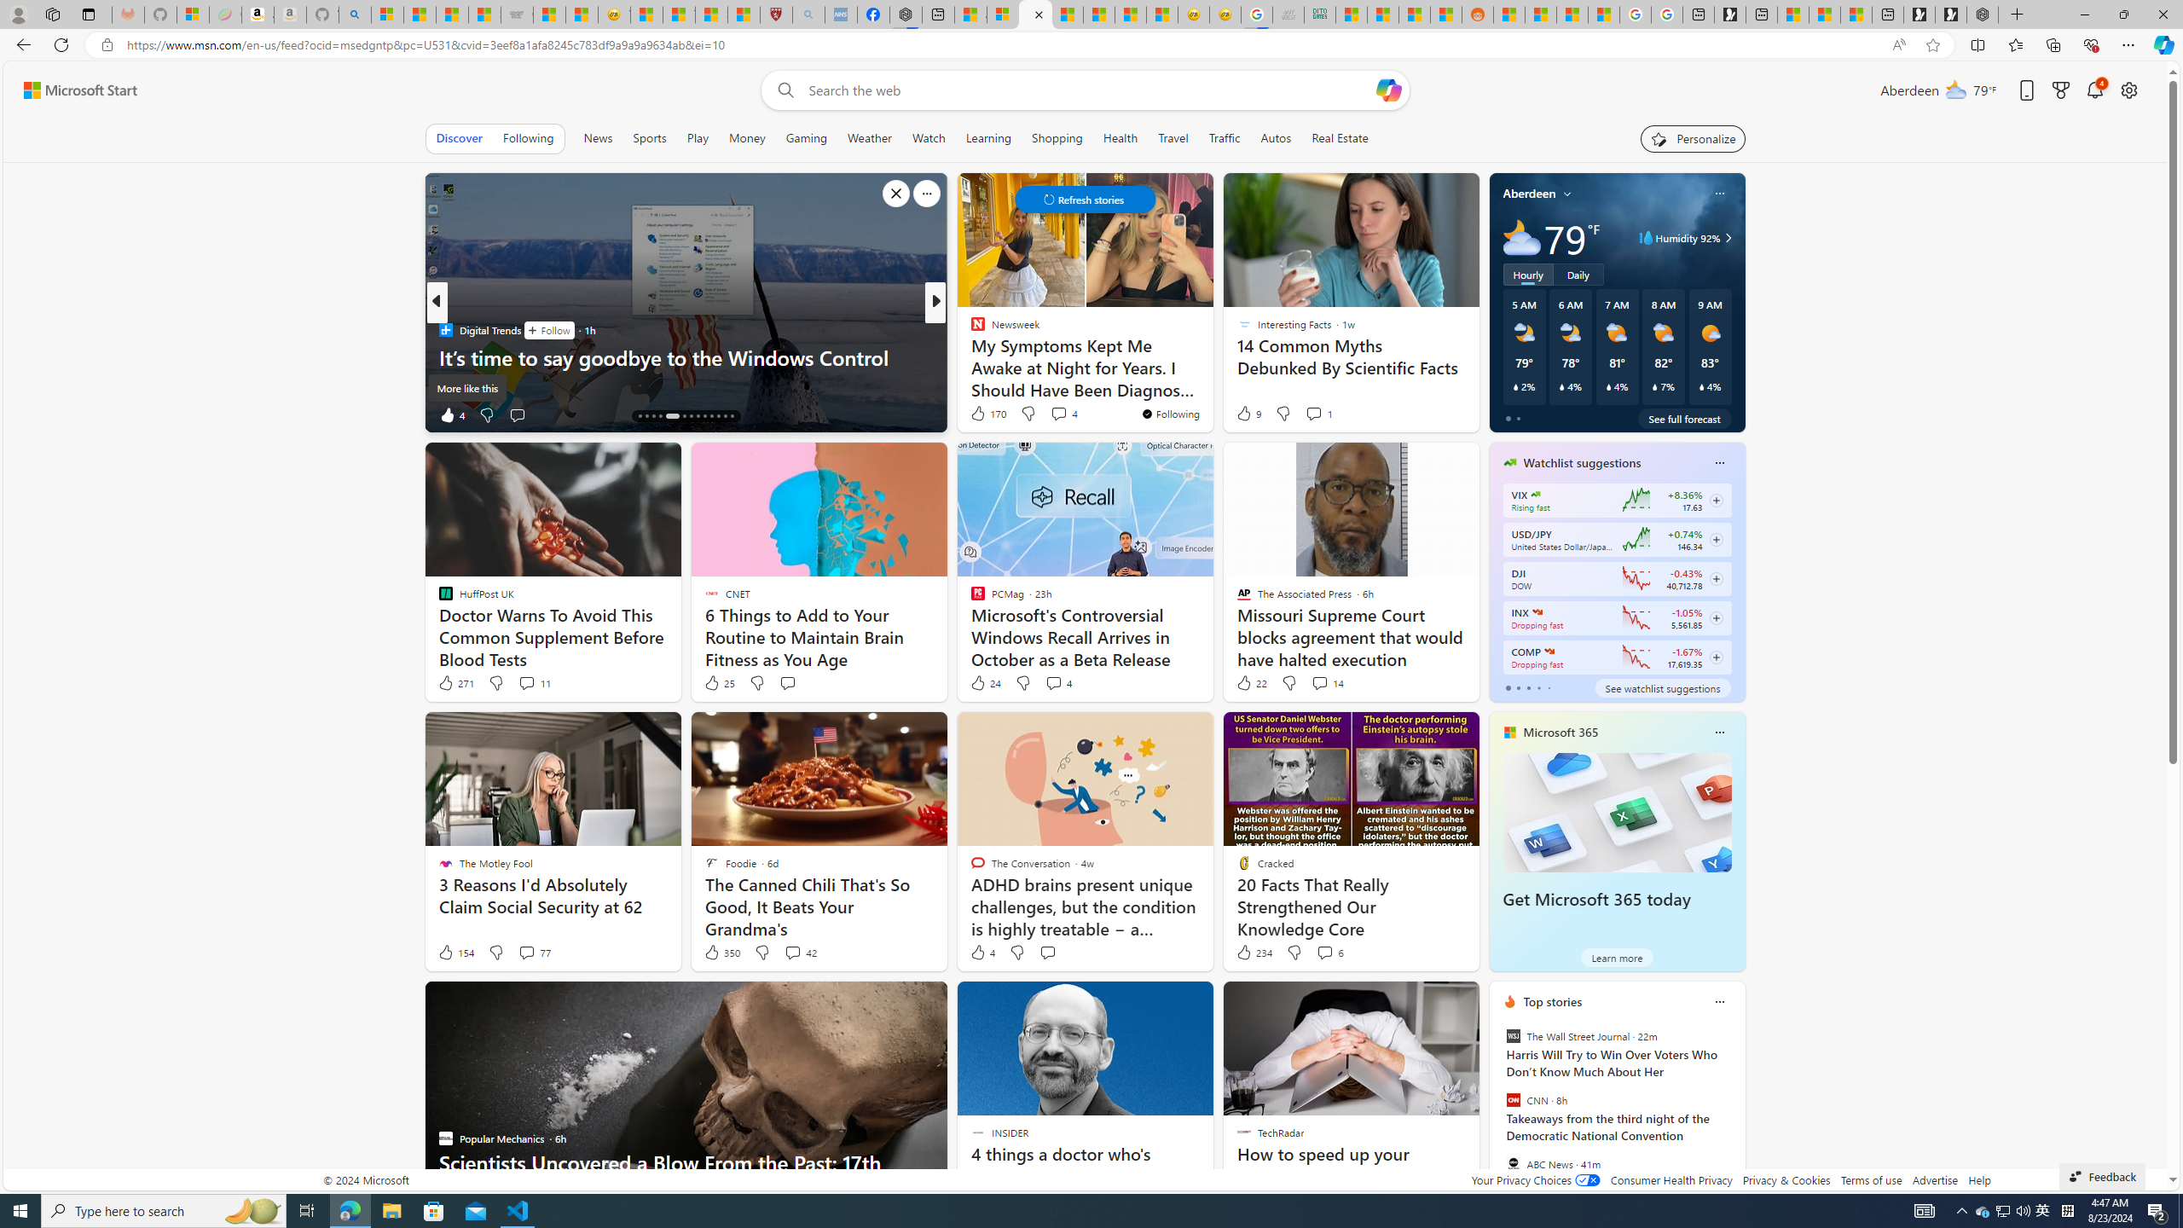 Image resolution: width=2183 pixels, height=1228 pixels. What do you see at coordinates (970, 329) in the screenshot?
I see `TODAY` at bounding box center [970, 329].